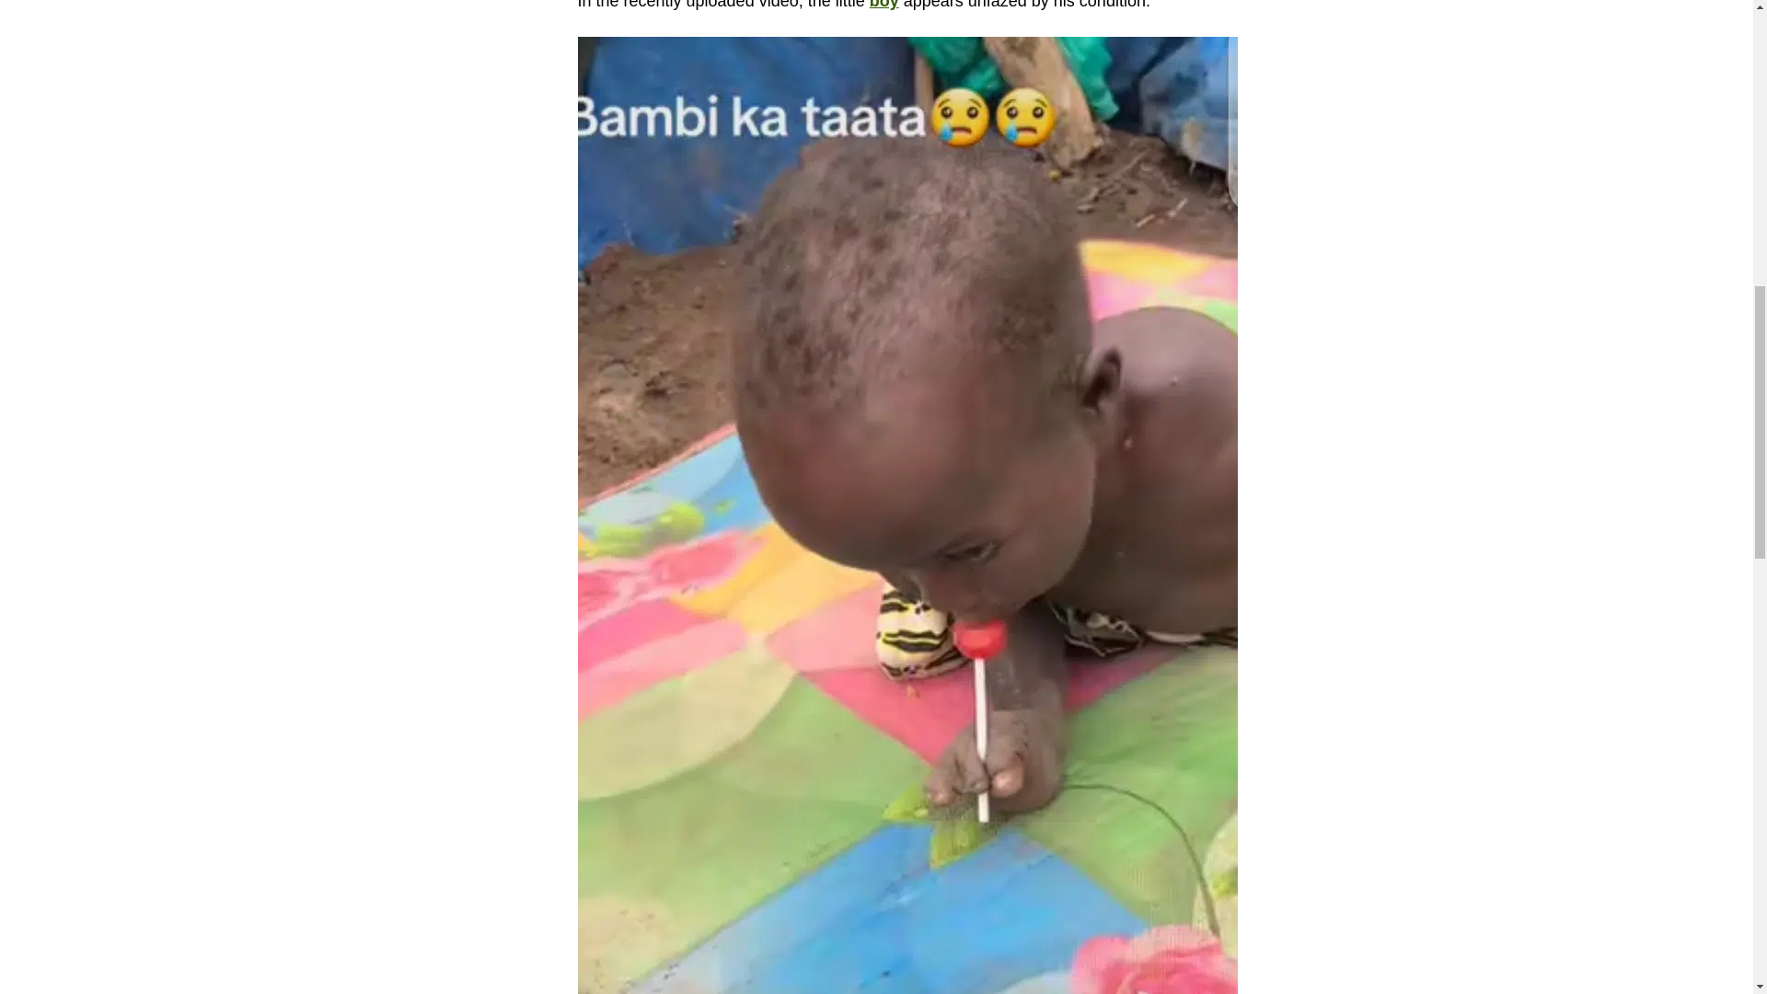 Image resolution: width=1767 pixels, height=994 pixels. What do you see at coordinates (883, 5) in the screenshot?
I see `boy` at bounding box center [883, 5].